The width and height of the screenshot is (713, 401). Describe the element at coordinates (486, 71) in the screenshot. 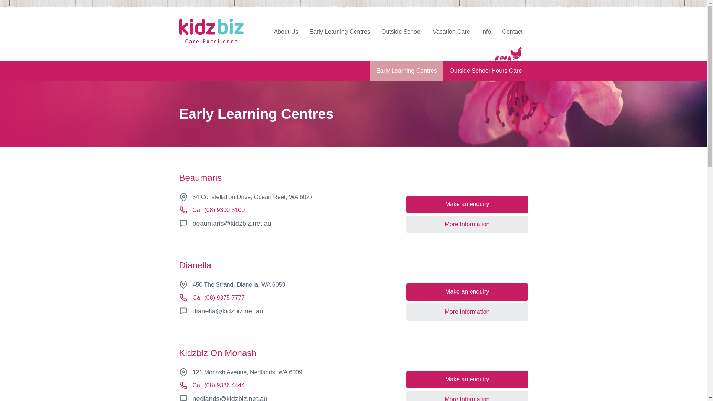

I see `Outside School Hours Care` at that location.